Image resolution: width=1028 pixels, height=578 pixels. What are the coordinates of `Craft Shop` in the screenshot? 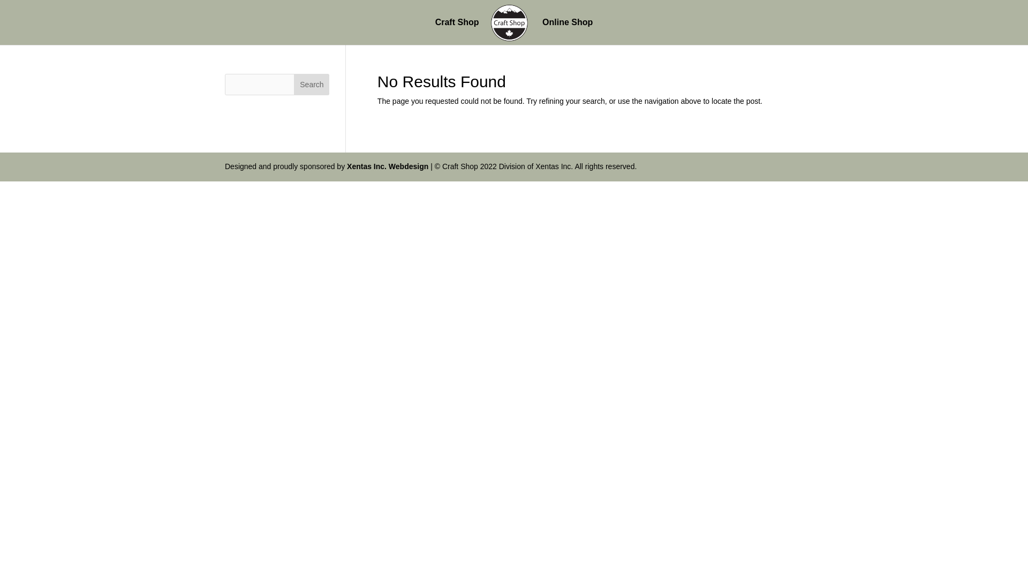 It's located at (457, 32).